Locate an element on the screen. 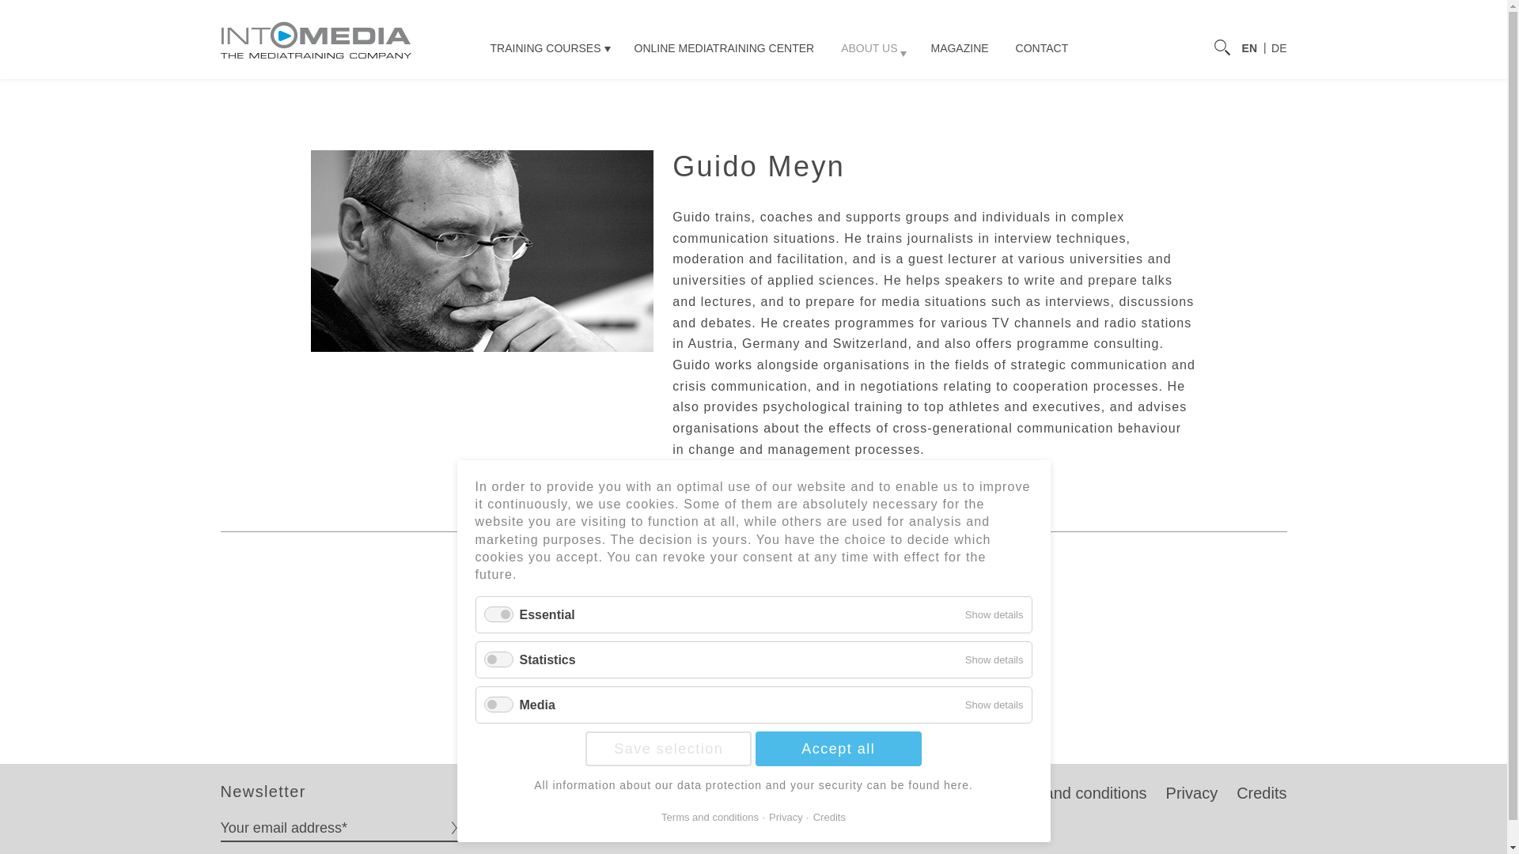 The image size is (1519, 854). Contact is located at coordinates (1043, 47).